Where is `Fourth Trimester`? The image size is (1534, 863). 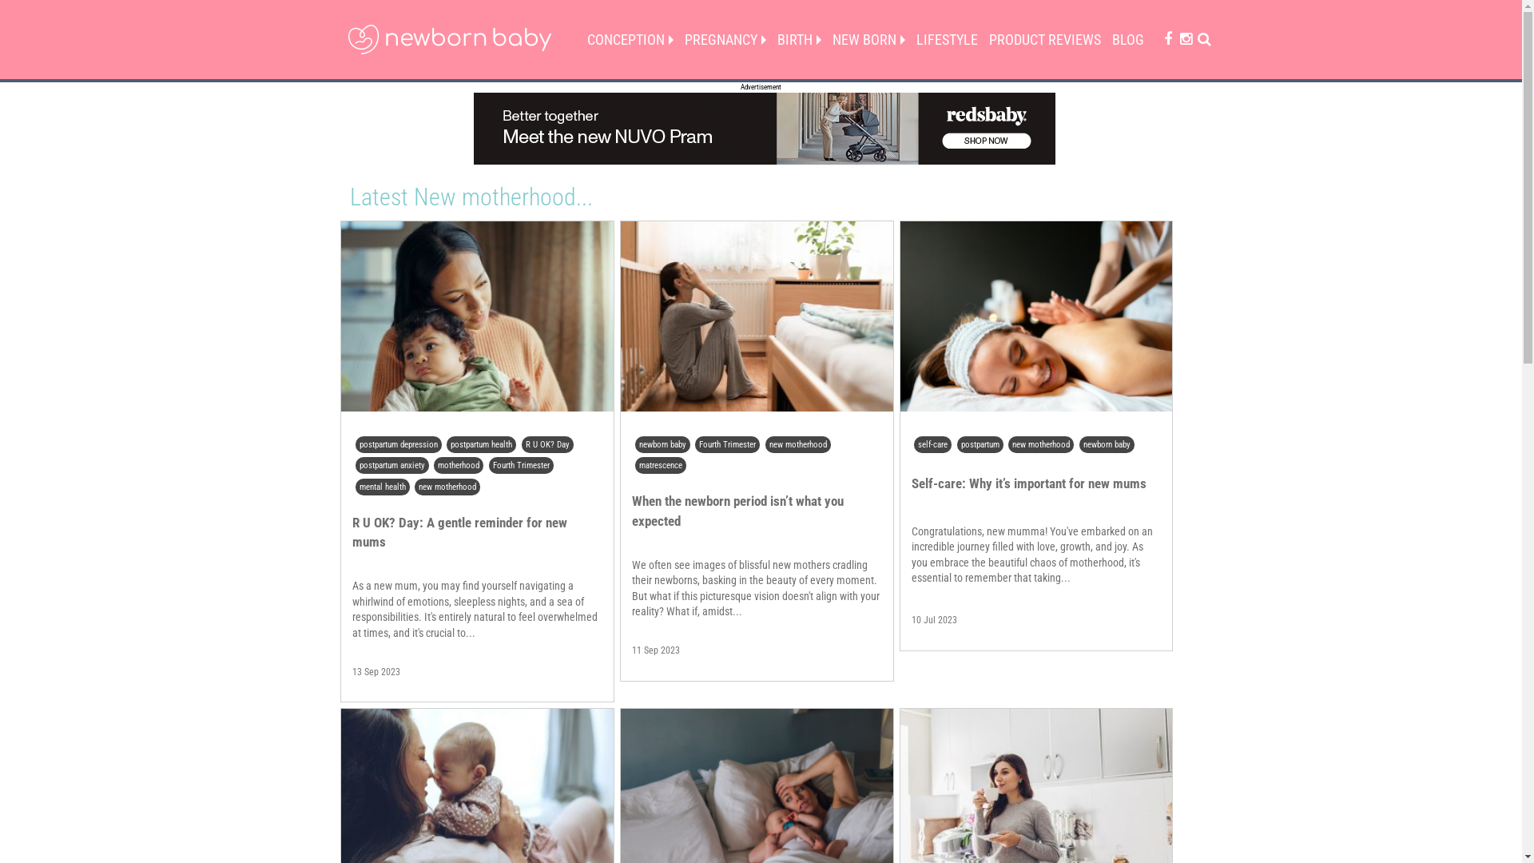
Fourth Trimester is located at coordinates (521, 467).